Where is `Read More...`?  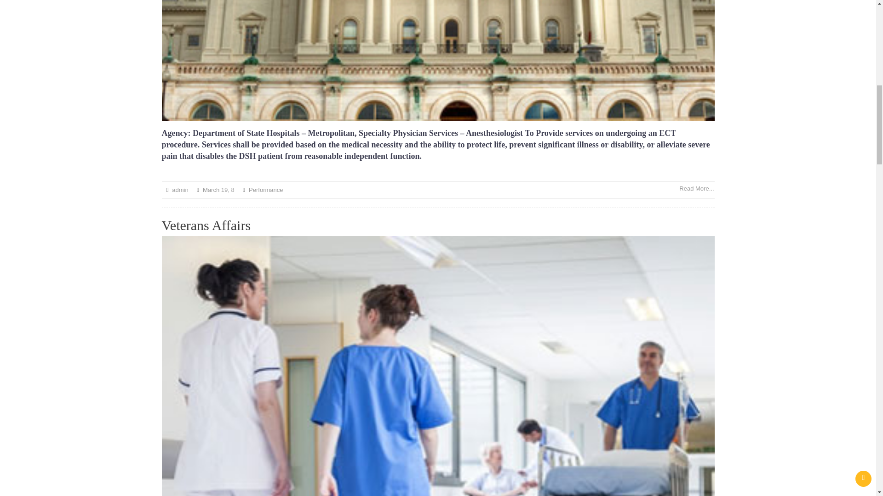
Read More... is located at coordinates (696, 188).